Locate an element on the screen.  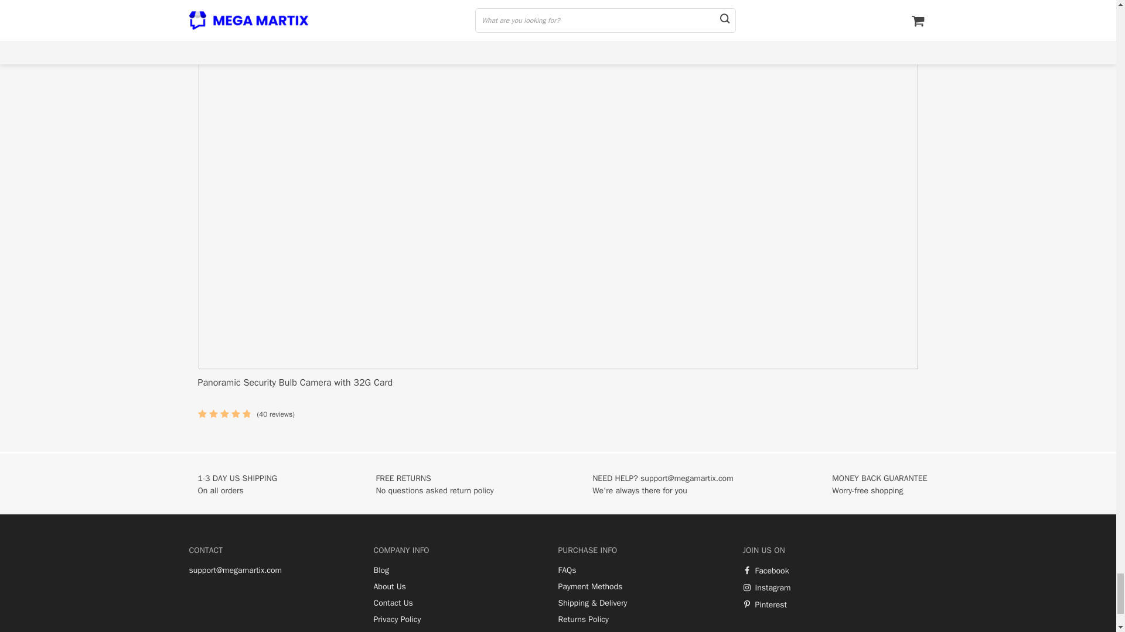
Facebook is located at coordinates (766, 571).